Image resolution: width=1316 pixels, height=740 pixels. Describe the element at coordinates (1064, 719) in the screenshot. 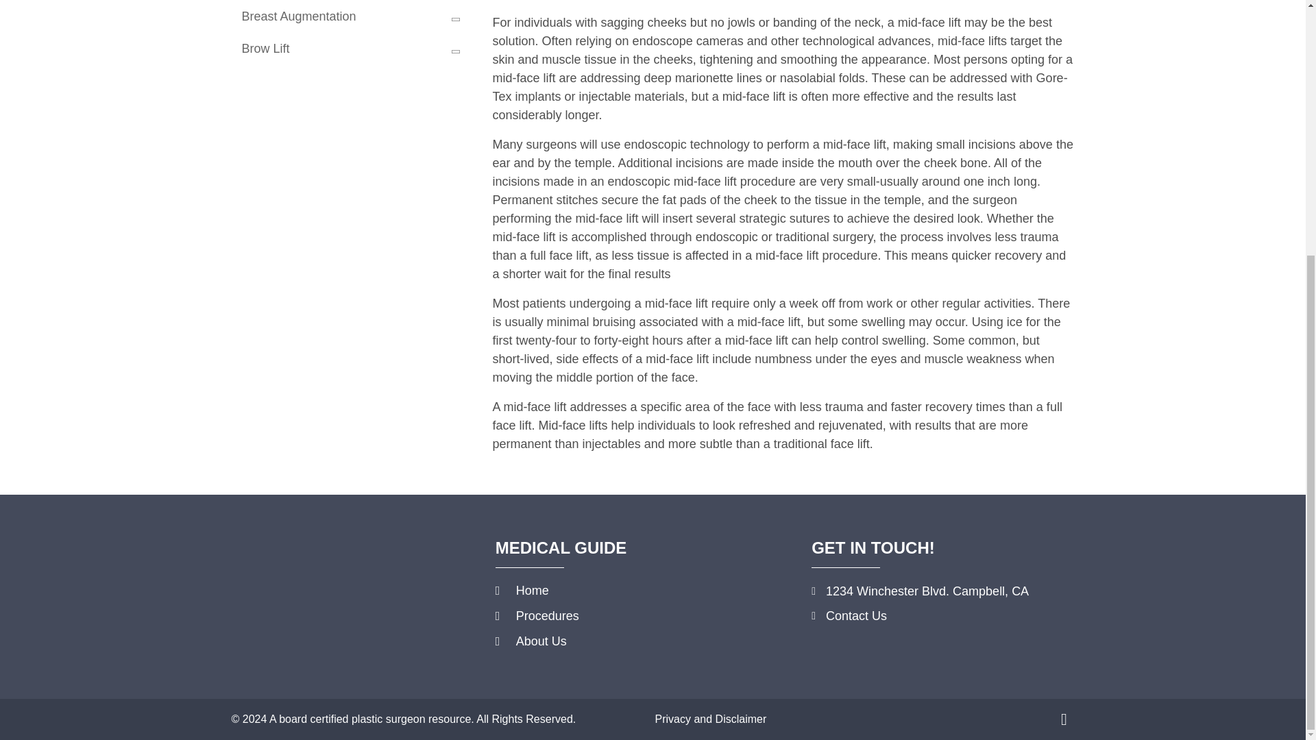

I see `Facebook` at that location.